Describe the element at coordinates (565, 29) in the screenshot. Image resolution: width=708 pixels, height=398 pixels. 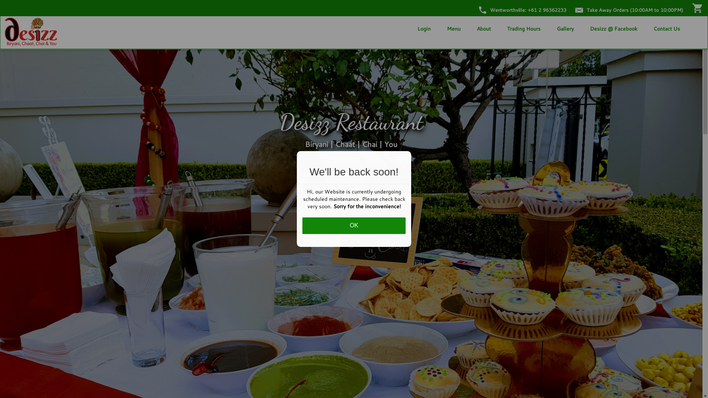
I see `Gallery` at that location.